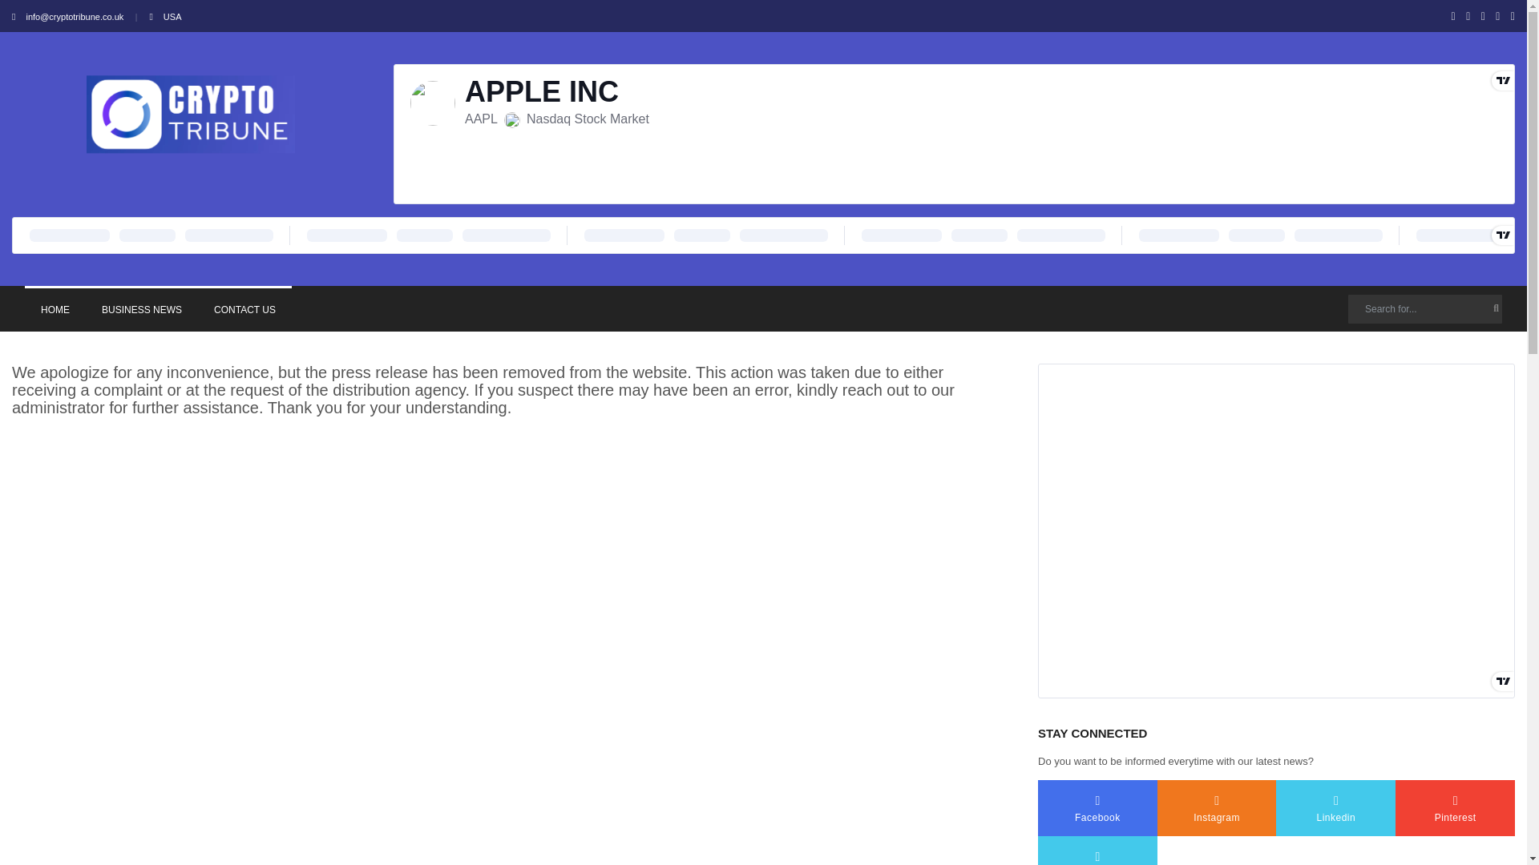  I want to click on Linkedin, so click(1335, 808).